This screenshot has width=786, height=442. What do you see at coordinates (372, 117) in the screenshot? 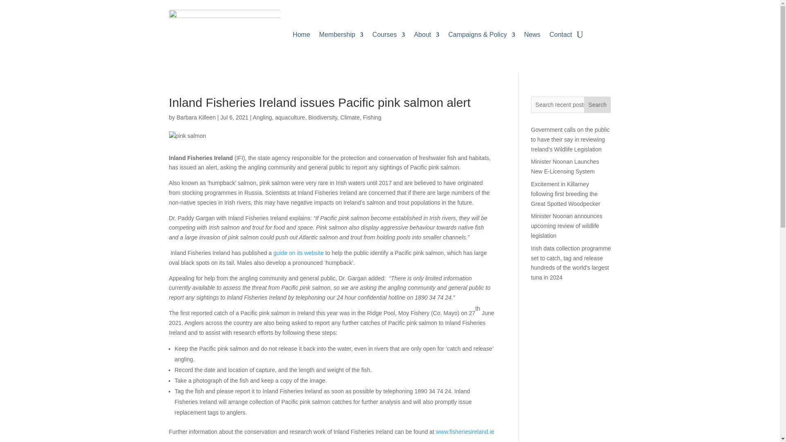
I see `Fishing` at bounding box center [372, 117].